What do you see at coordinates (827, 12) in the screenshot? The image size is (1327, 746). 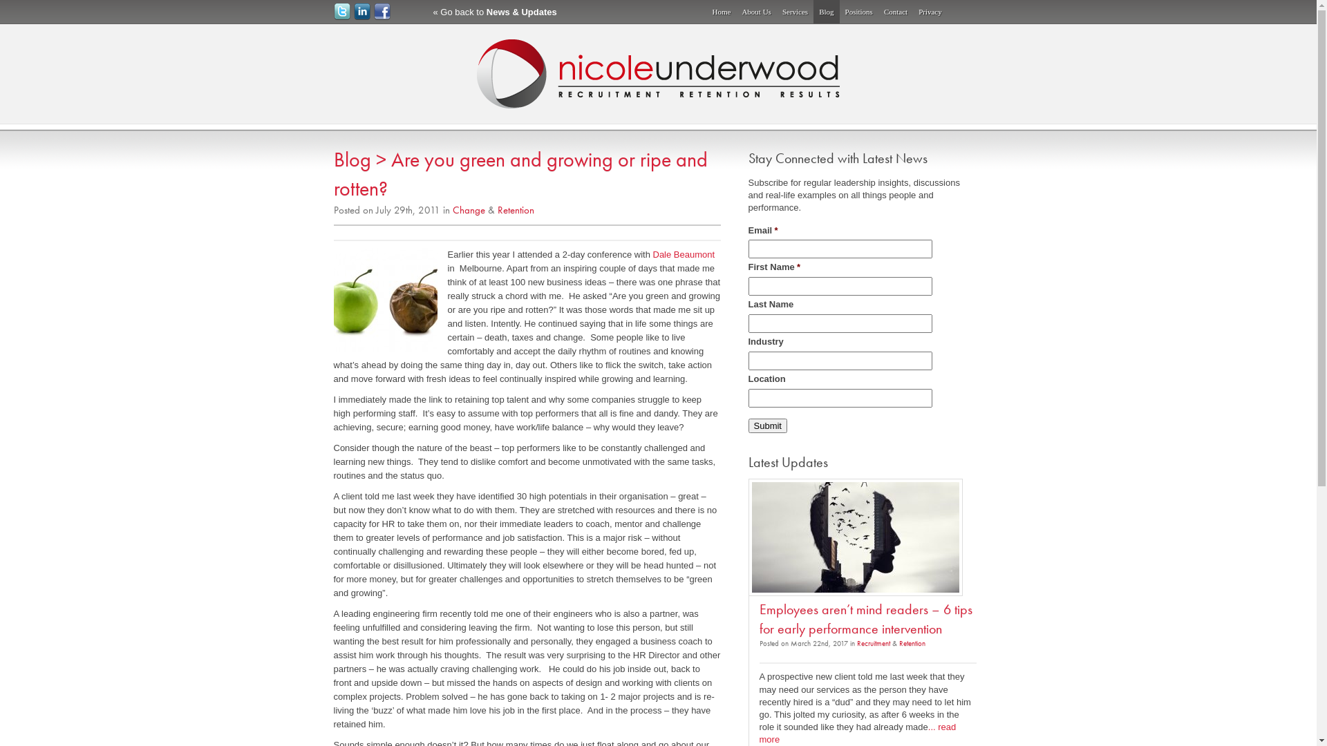 I see `Blog` at bounding box center [827, 12].